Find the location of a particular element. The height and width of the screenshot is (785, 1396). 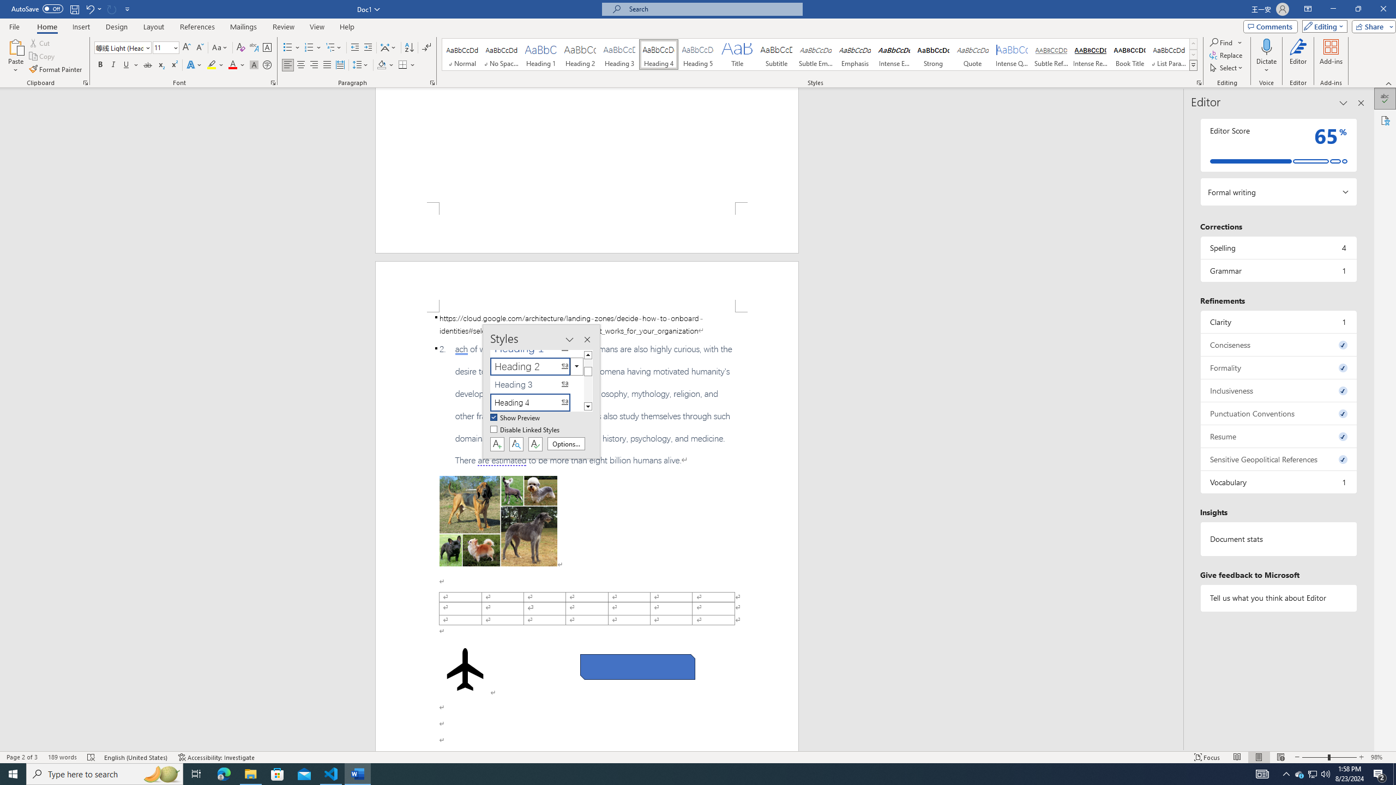

Disable Linked Styles is located at coordinates (526, 431).